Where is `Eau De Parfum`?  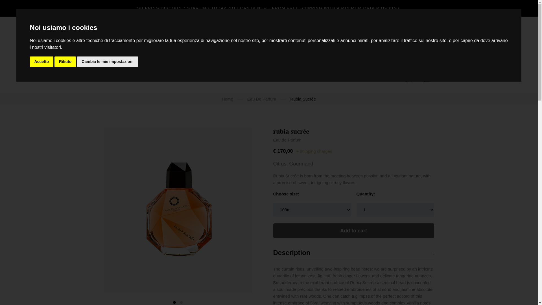 Eau De Parfum is located at coordinates (262, 99).